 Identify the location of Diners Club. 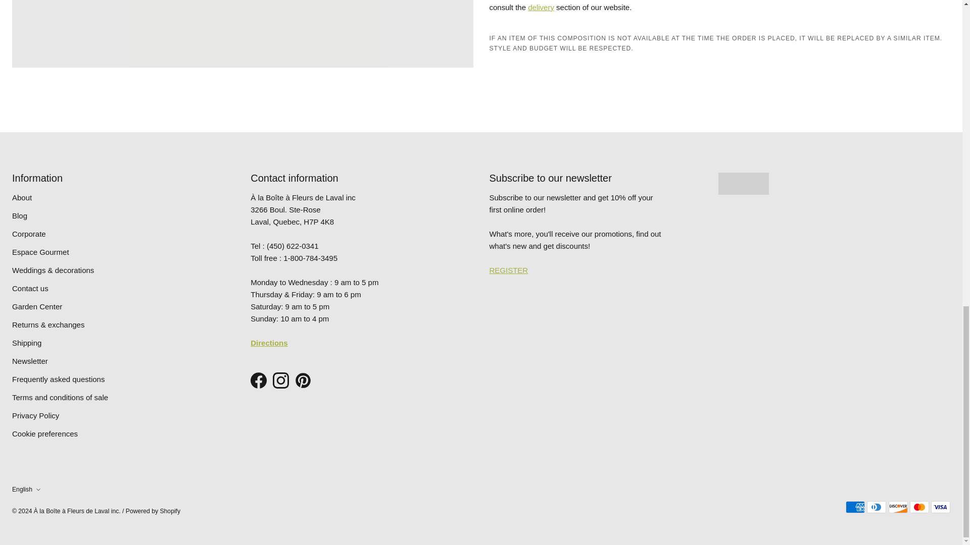
(877, 507).